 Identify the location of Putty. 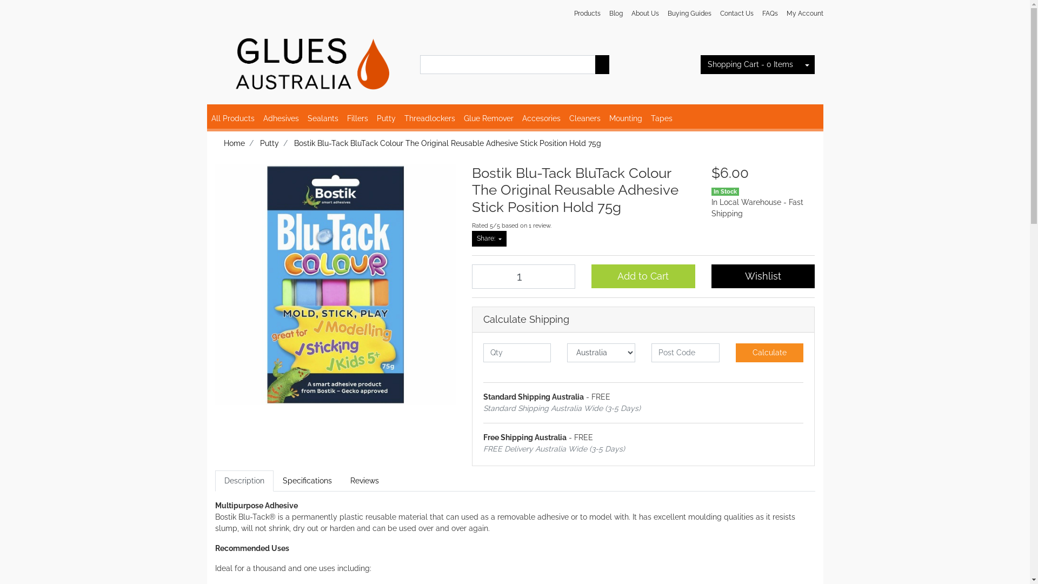
(269, 143).